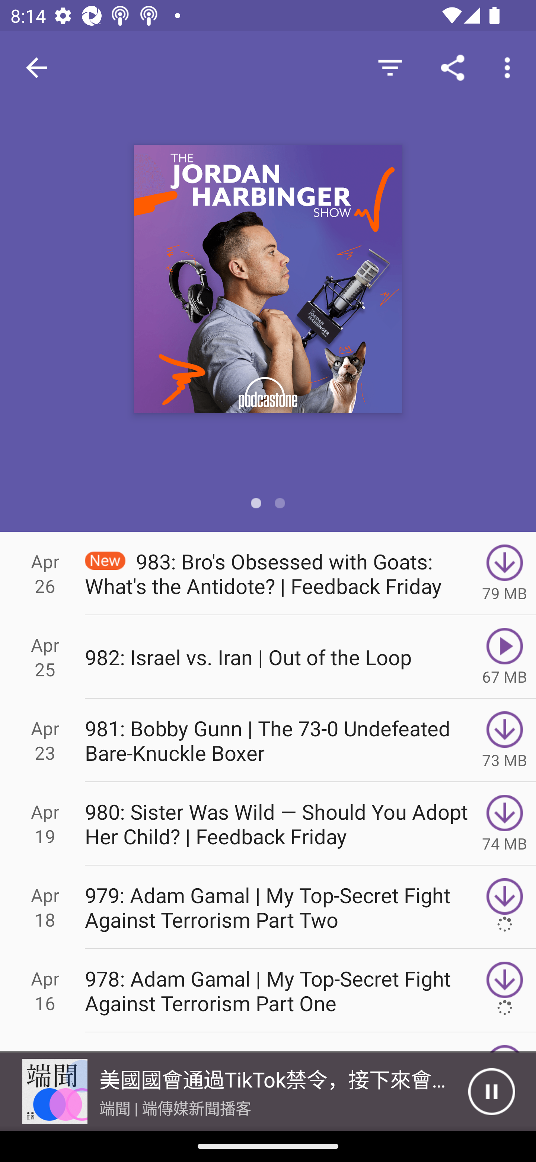 This screenshot has height=1162, width=536. What do you see at coordinates (505, 656) in the screenshot?
I see `Play 67 MB` at bounding box center [505, 656].